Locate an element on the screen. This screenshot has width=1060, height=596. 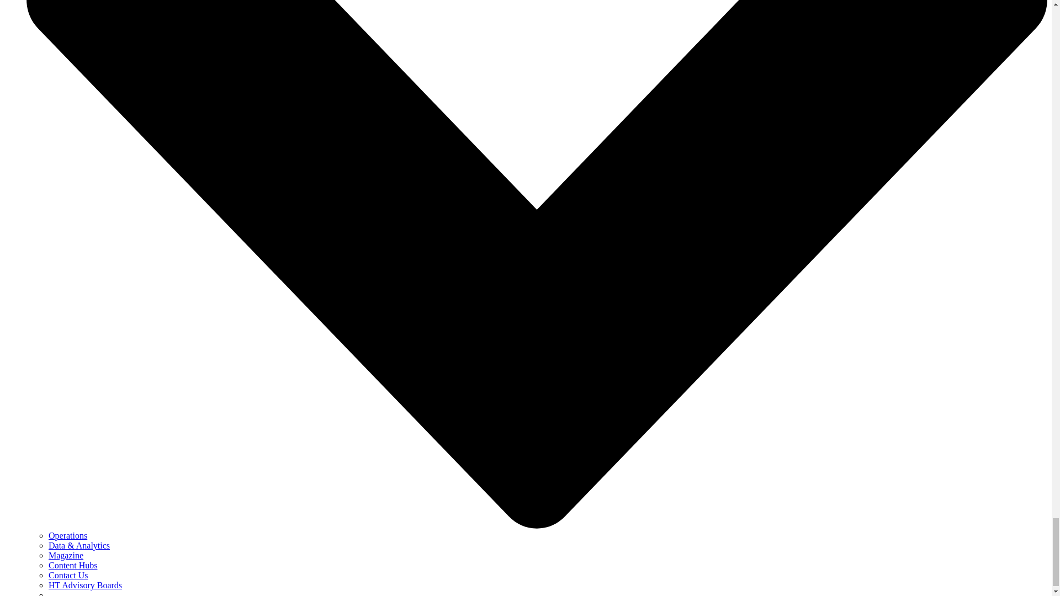
HT Advisory Boards is located at coordinates (85, 585).